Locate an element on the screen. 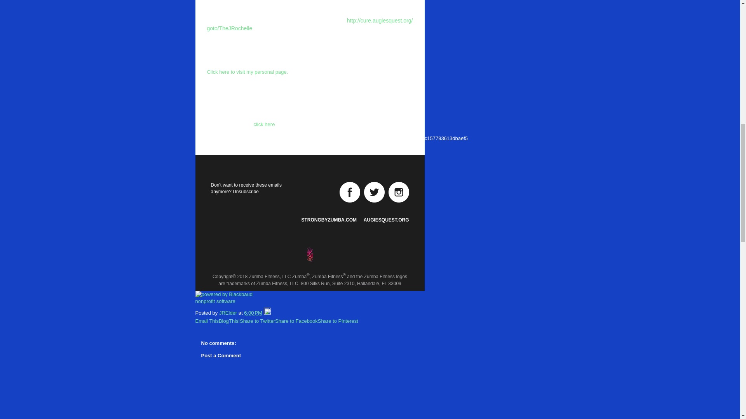 The height and width of the screenshot is (419, 746). click here is located at coordinates (264, 124).